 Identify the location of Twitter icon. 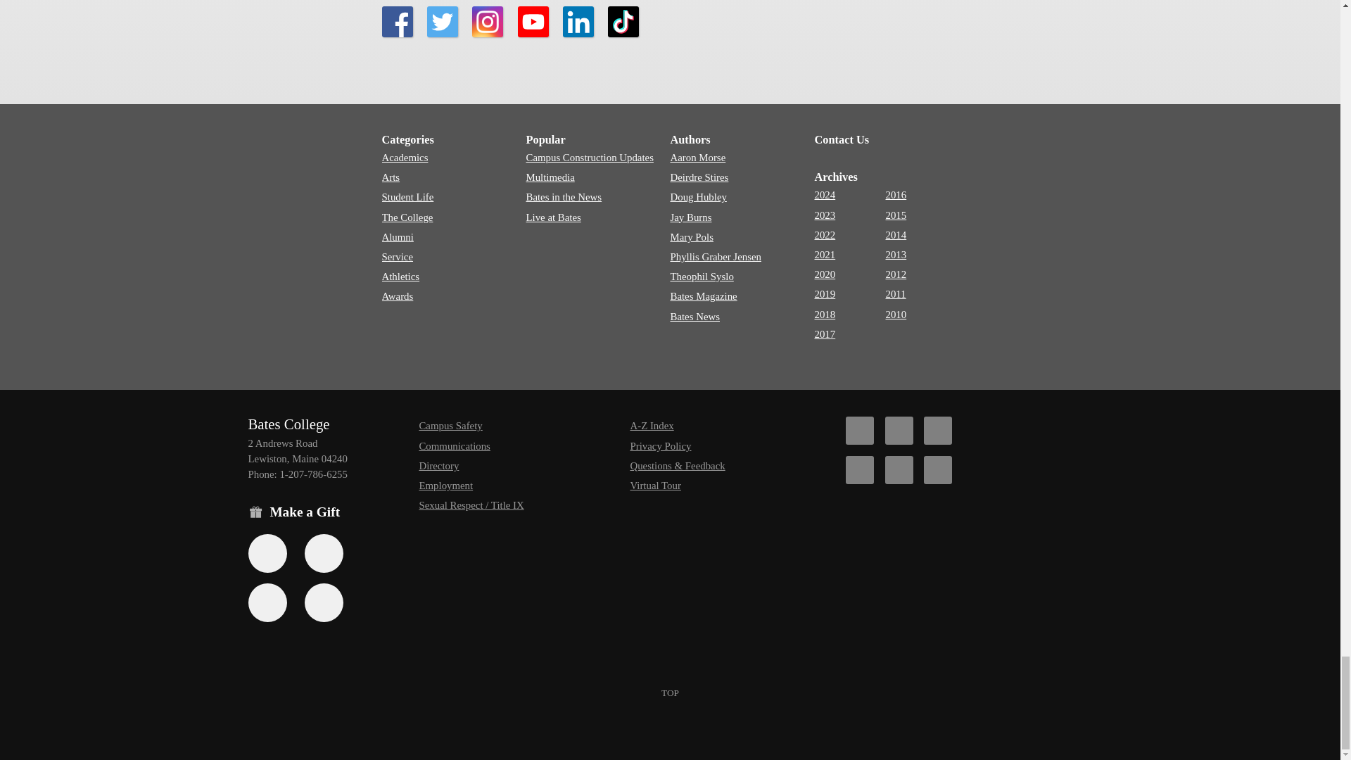
(899, 430).